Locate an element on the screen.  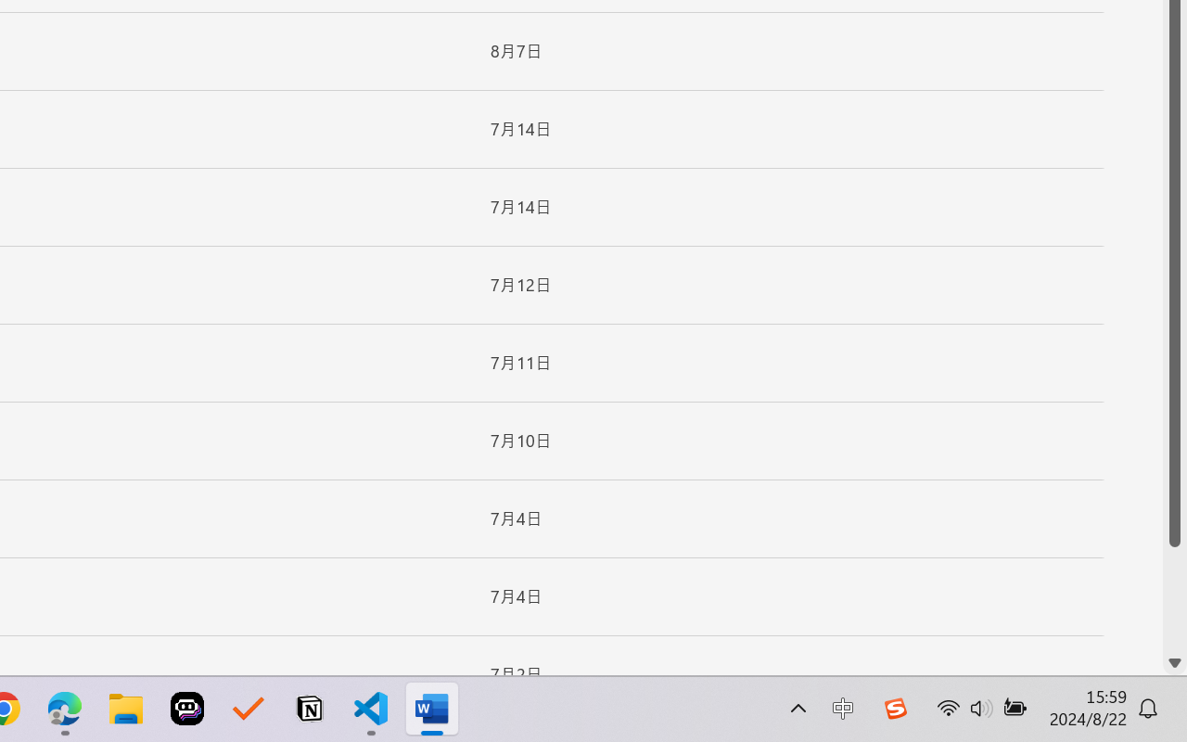
Pin this item to the list is located at coordinates (445, 674).